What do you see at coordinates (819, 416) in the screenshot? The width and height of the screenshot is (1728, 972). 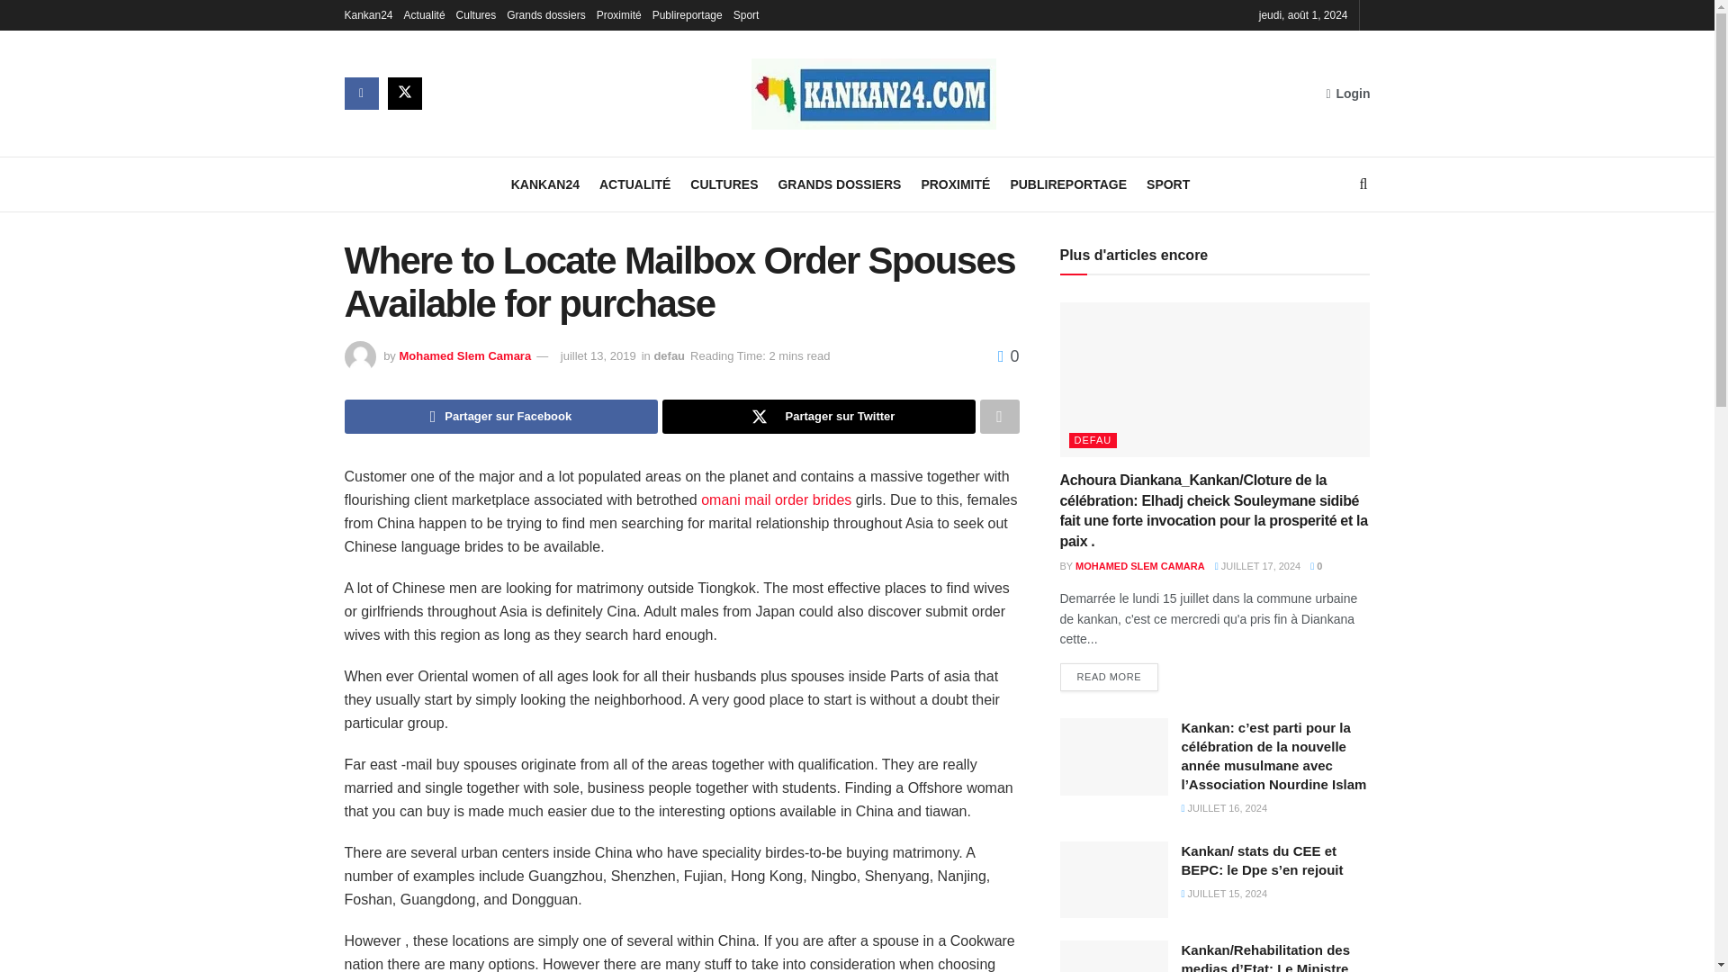 I see `Partager sur Twitter` at bounding box center [819, 416].